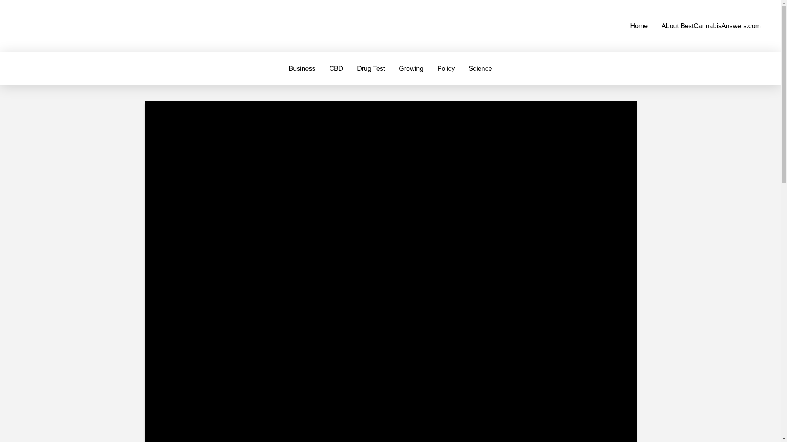  What do you see at coordinates (711, 26) in the screenshot?
I see `About BestCannabisAnswers.com` at bounding box center [711, 26].